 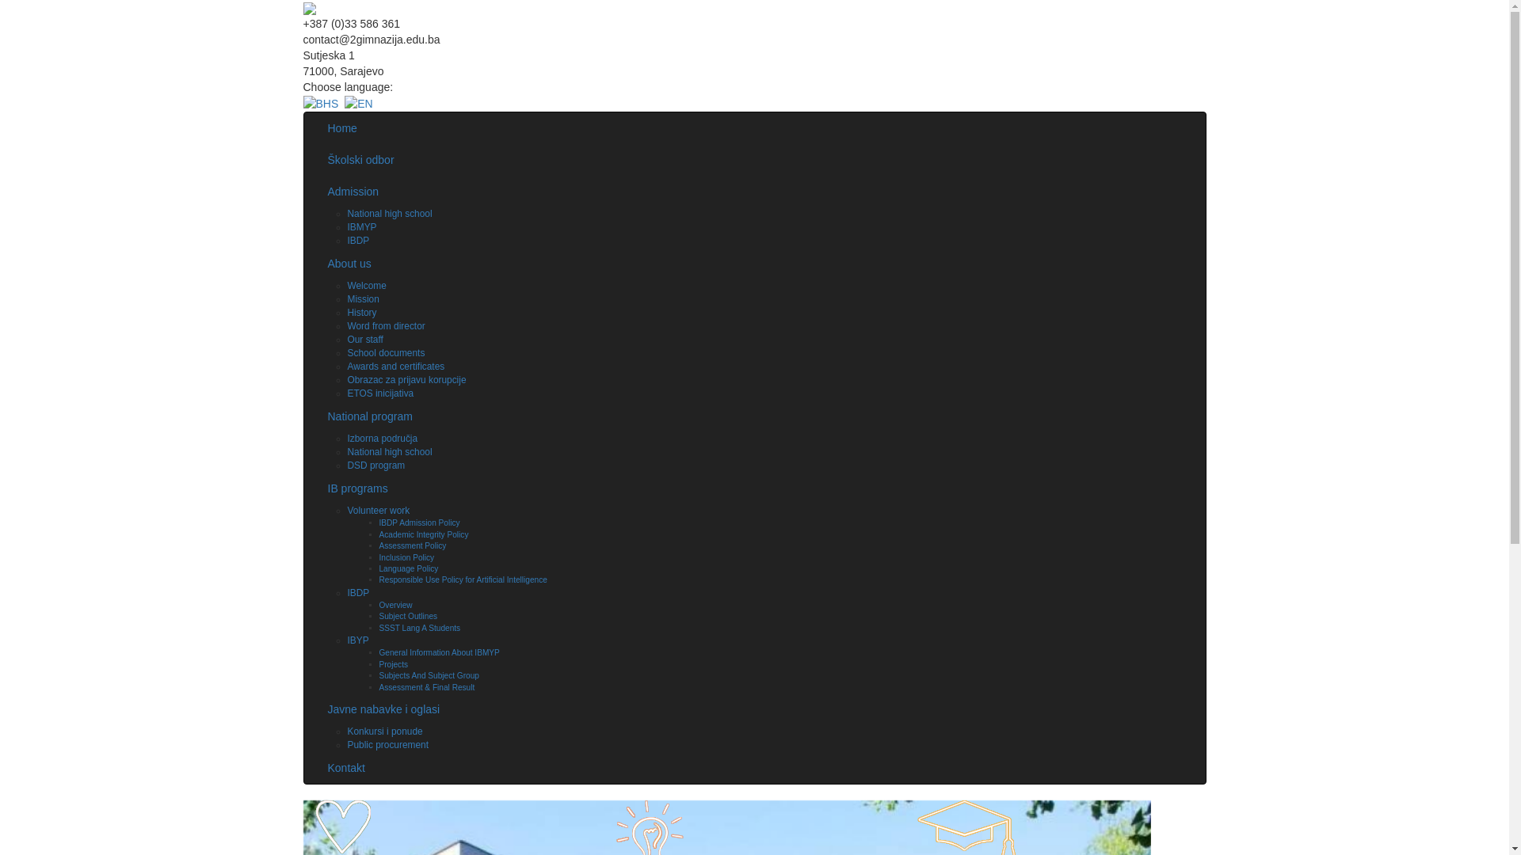 I want to click on IB programs, so click(x=754, y=488).